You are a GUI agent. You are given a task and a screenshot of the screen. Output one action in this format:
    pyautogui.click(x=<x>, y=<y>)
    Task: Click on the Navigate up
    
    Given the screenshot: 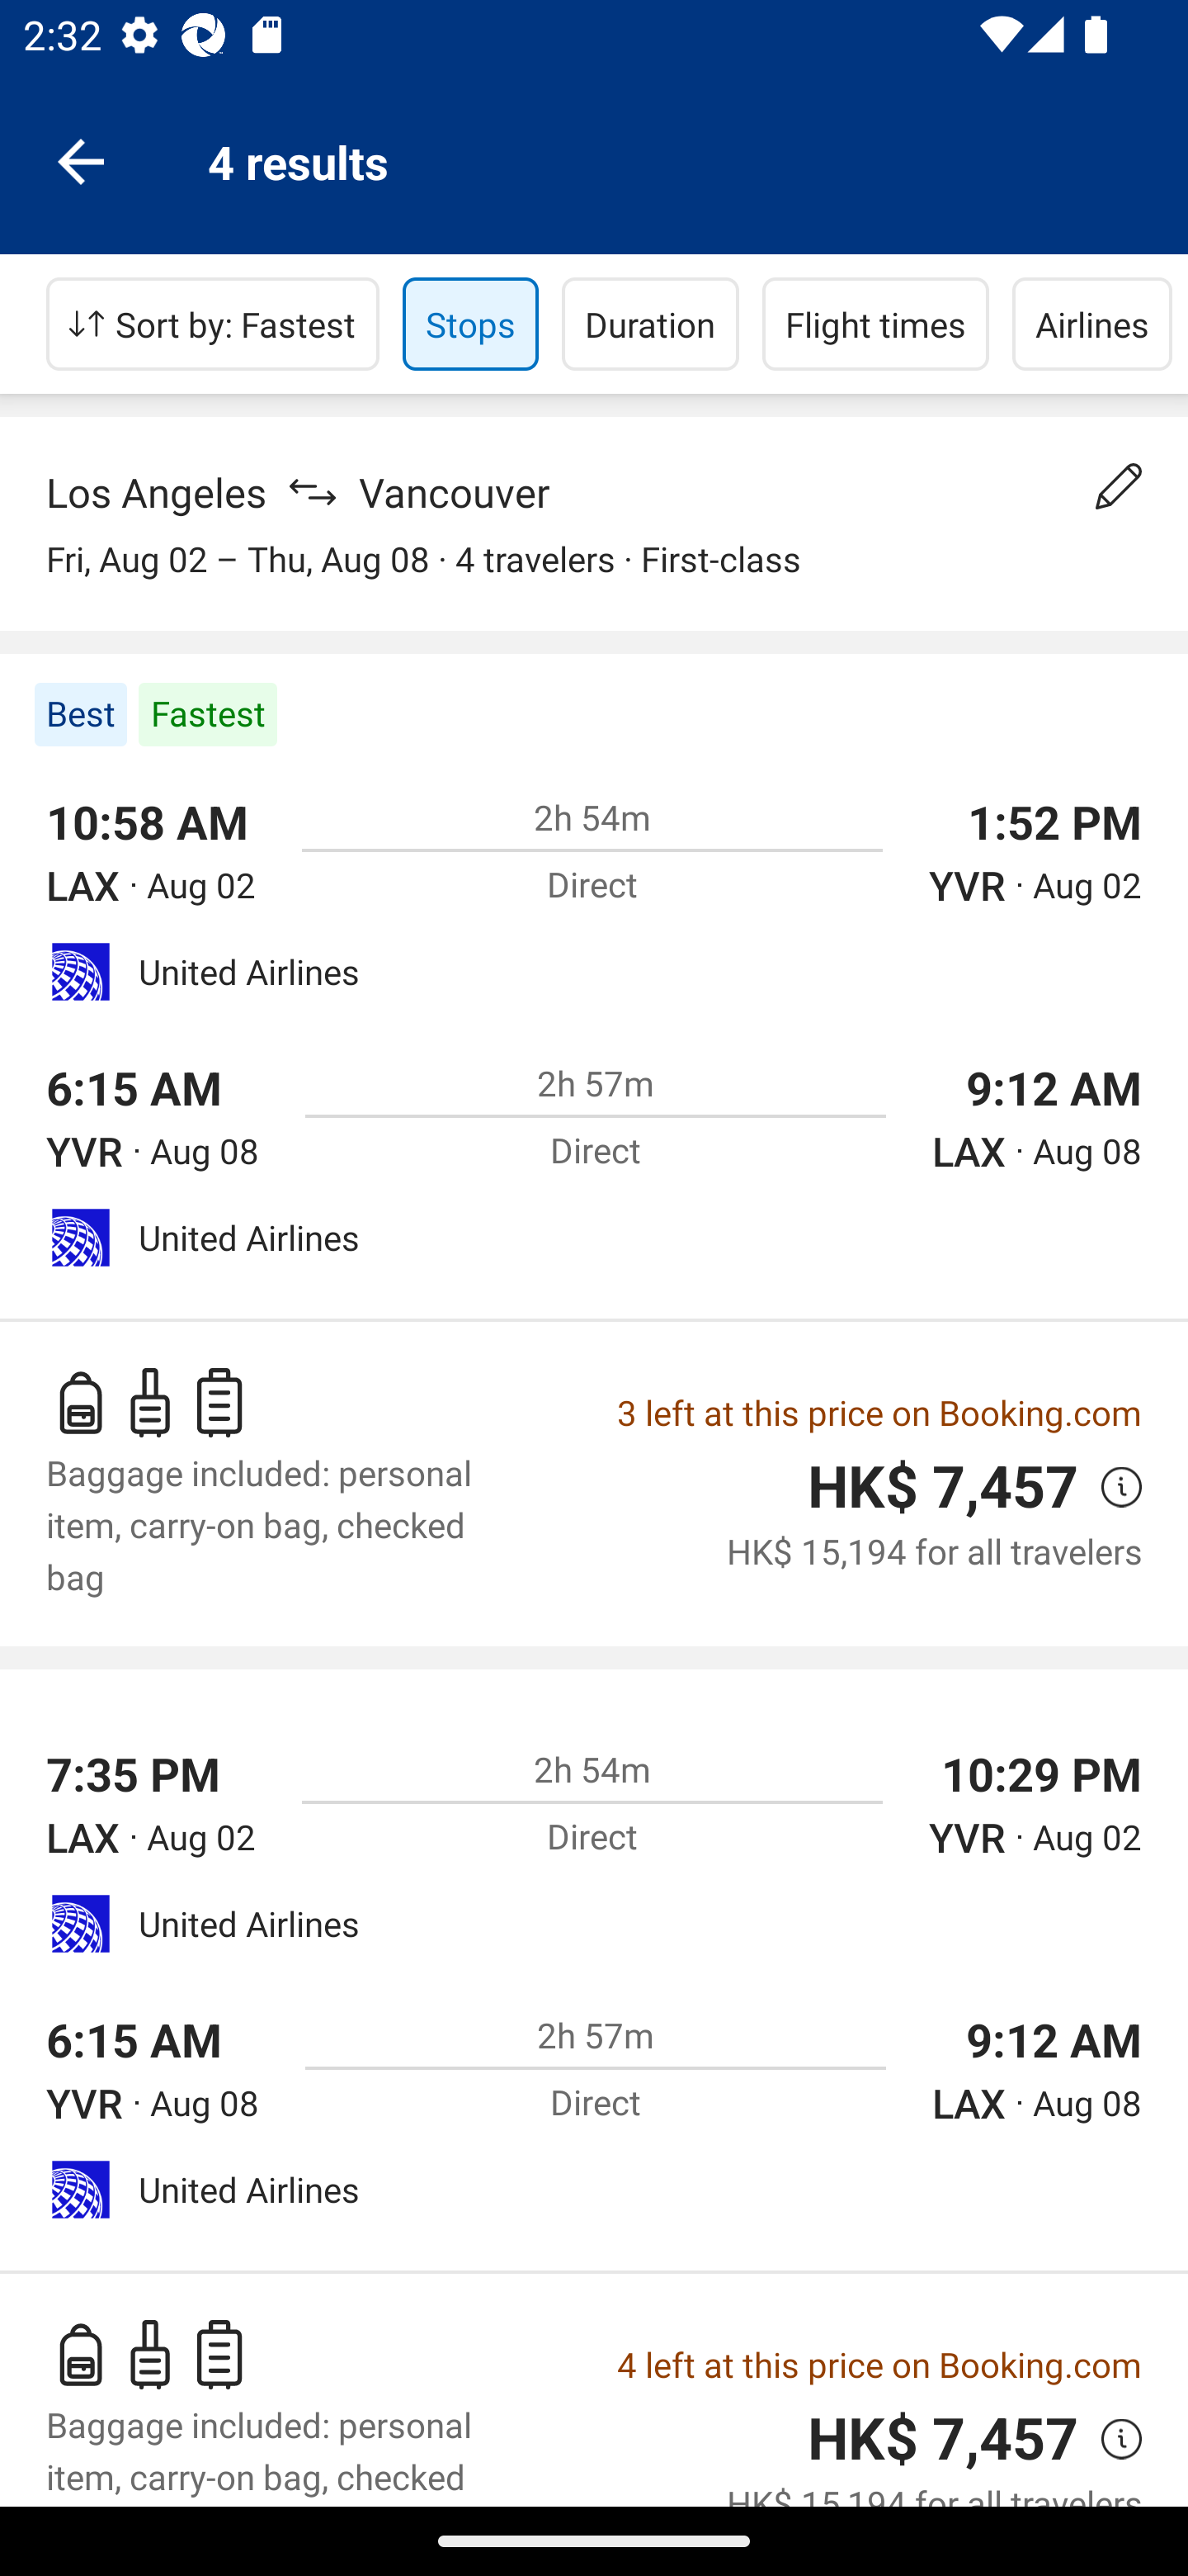 What is the action you would take?
    pyautogui.click(x=81, y=160)
    